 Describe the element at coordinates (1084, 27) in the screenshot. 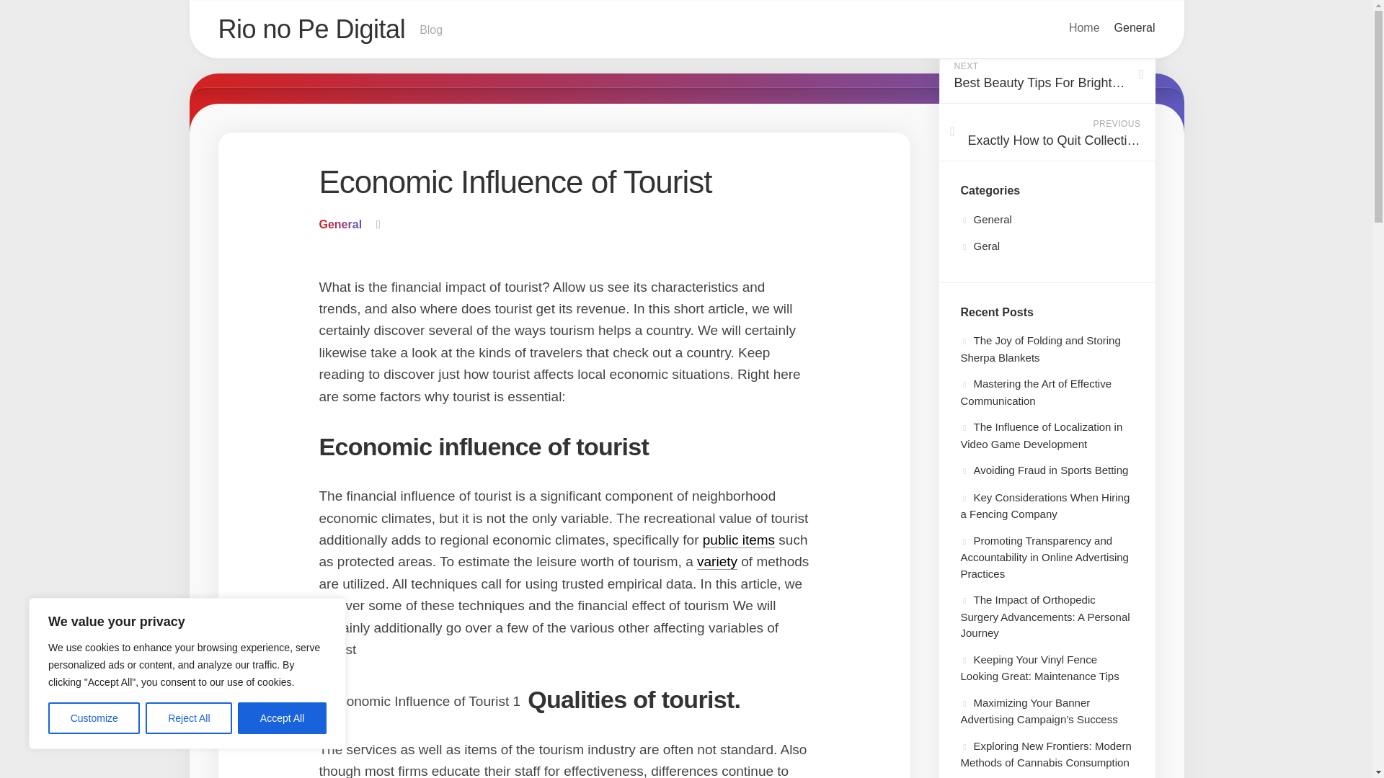

I see `public items` at that location.